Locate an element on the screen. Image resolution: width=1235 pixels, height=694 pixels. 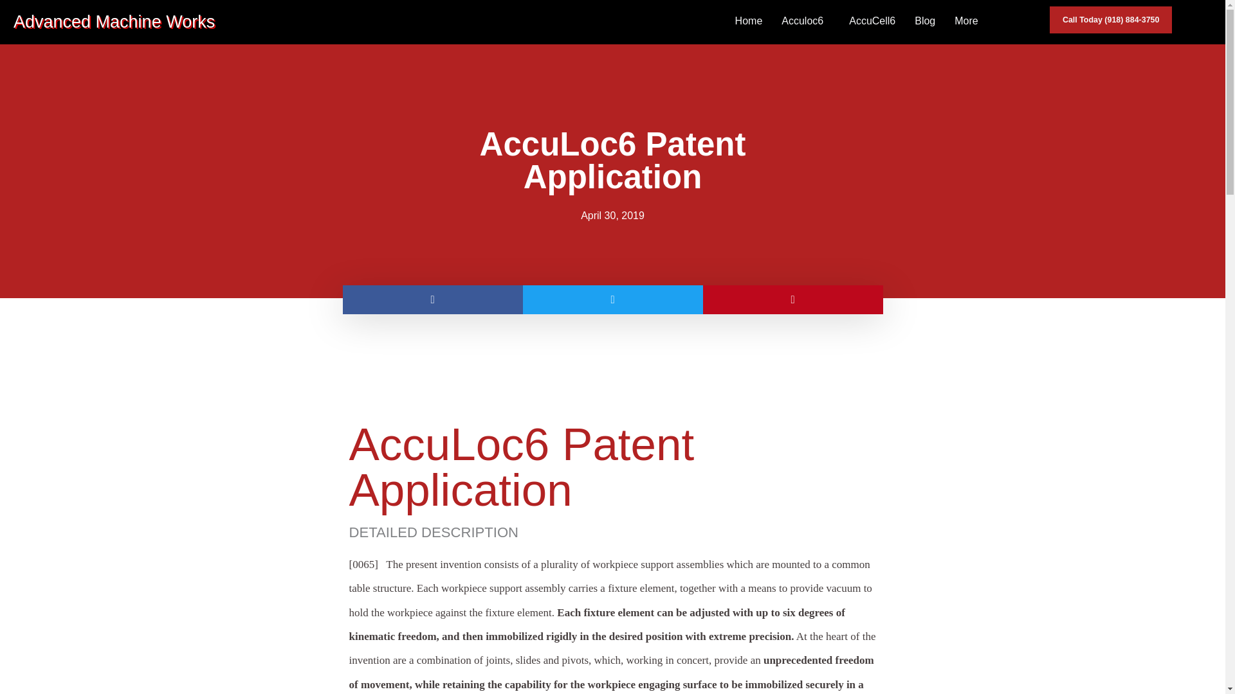
Blog is located at coordinates (925, 21).